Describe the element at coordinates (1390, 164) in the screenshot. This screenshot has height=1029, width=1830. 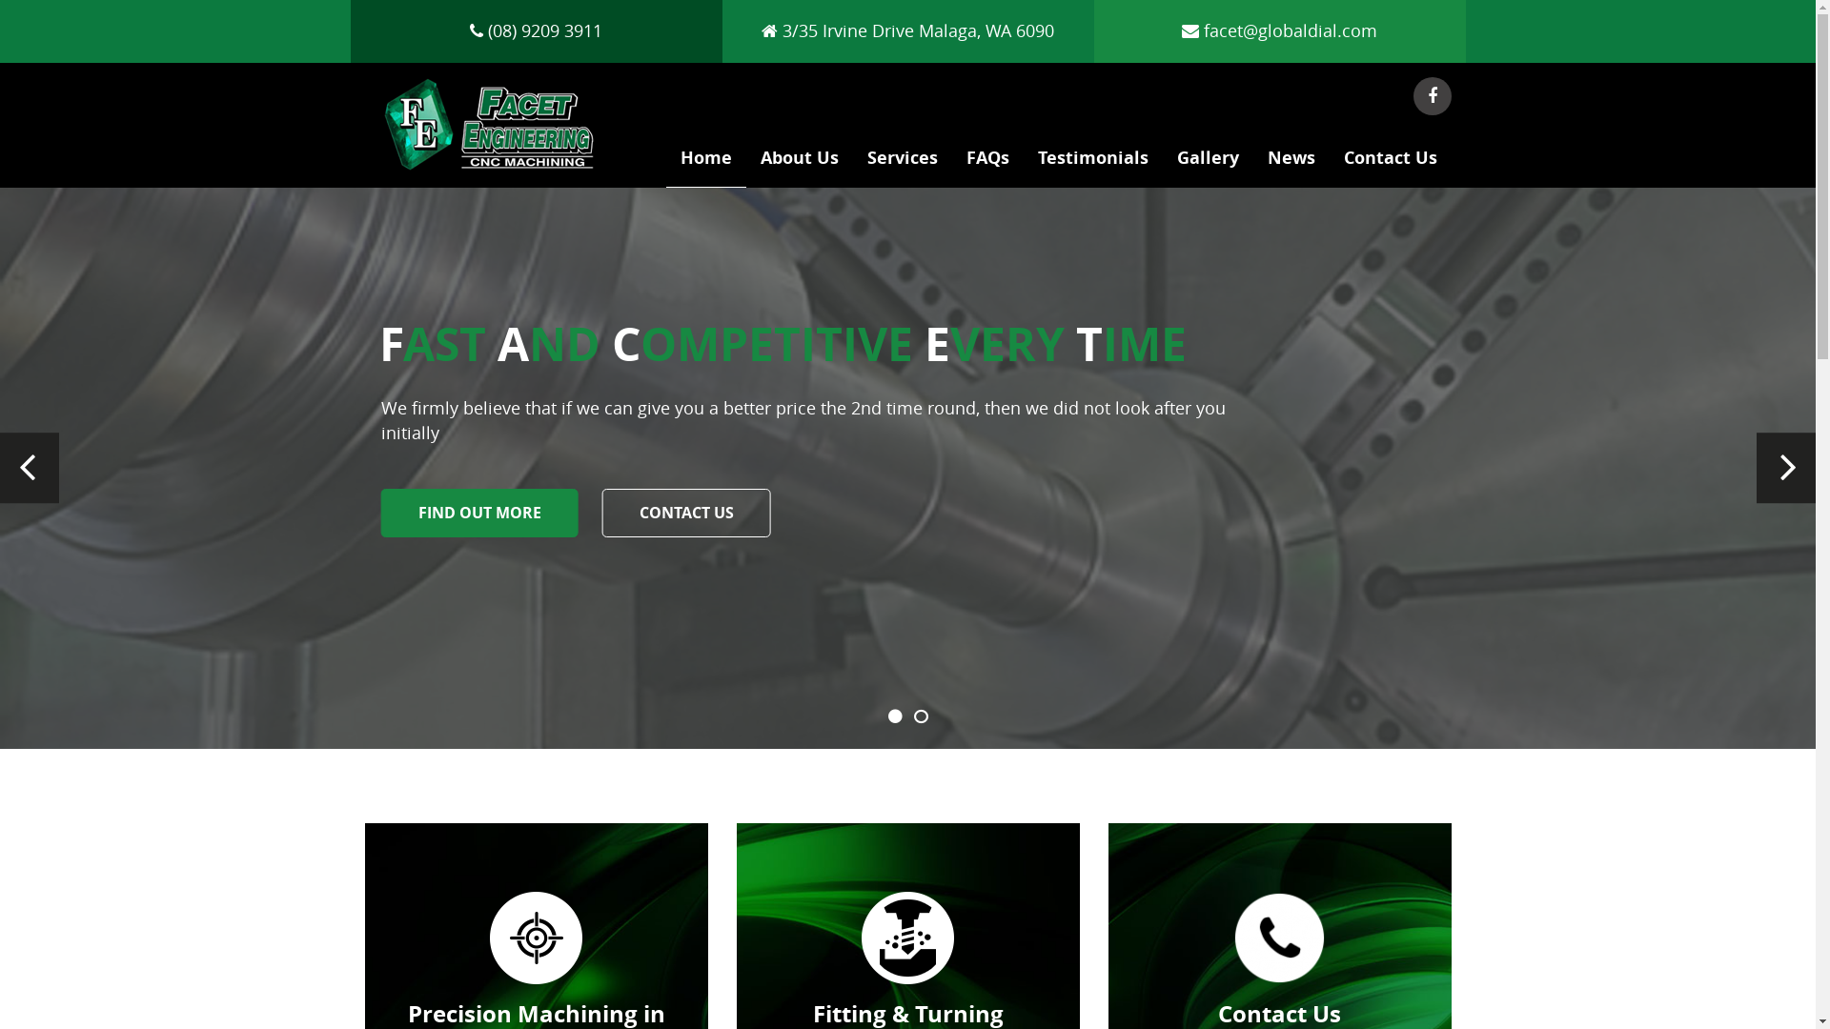
I see `Contact Us` at that location.